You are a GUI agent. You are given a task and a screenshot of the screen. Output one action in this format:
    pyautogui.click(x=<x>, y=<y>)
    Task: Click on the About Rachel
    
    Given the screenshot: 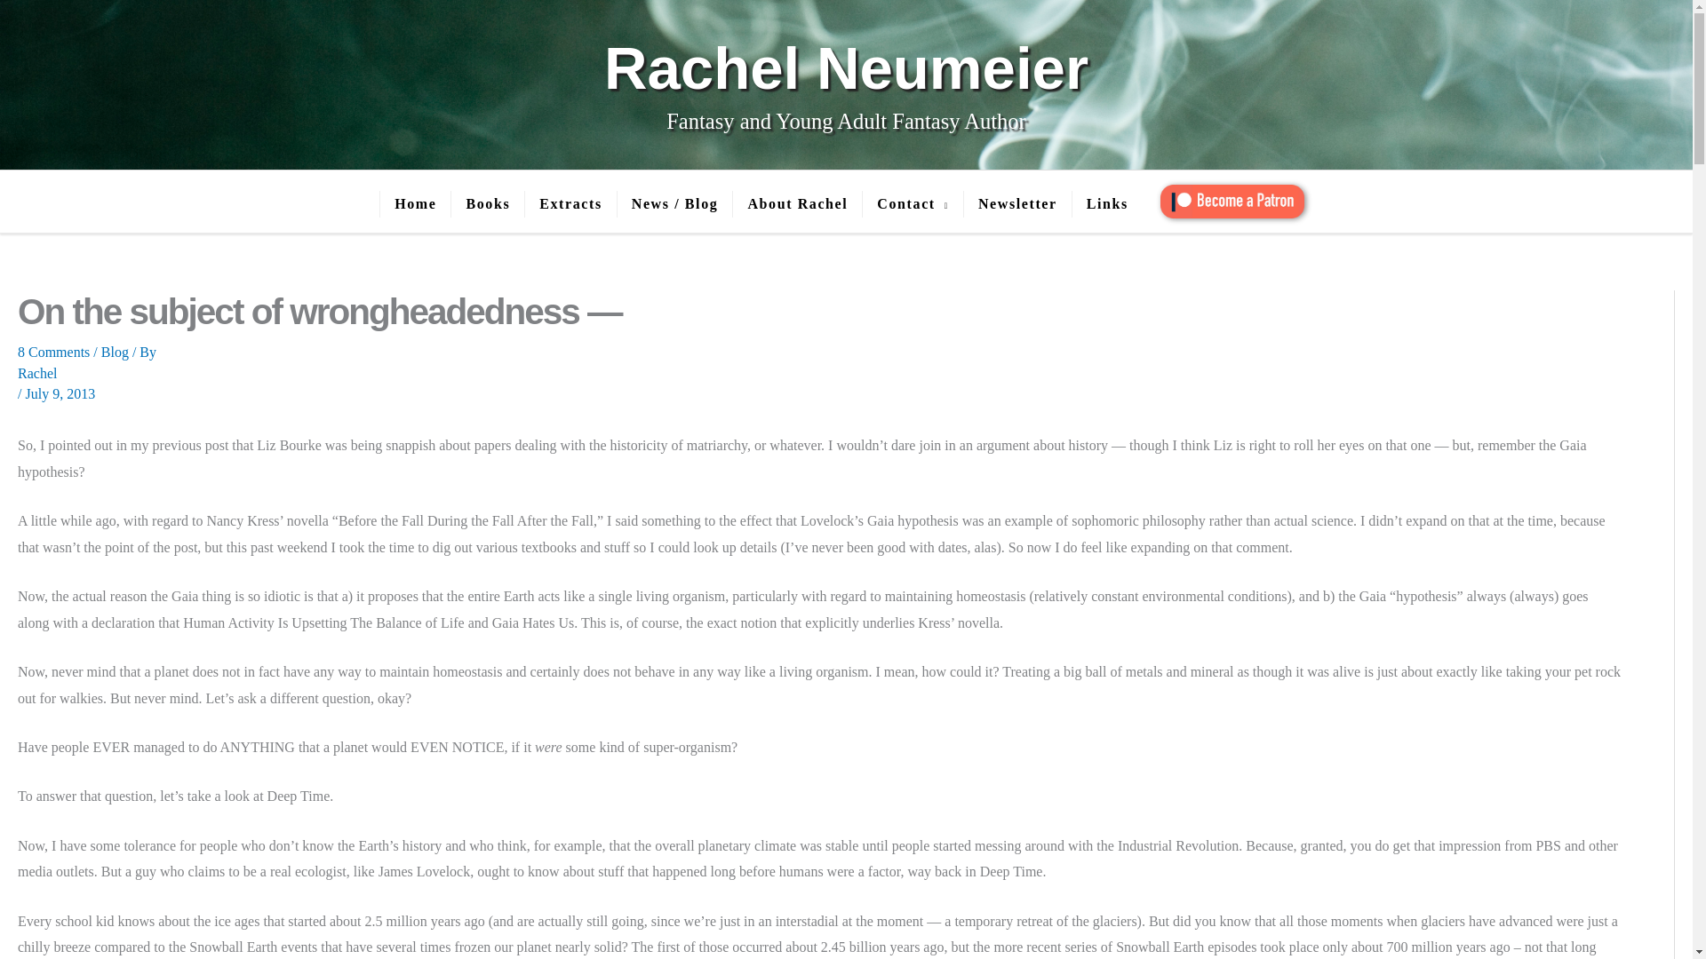 What is the action you would take?
    pyautogui.click(x=796, y=204)
    